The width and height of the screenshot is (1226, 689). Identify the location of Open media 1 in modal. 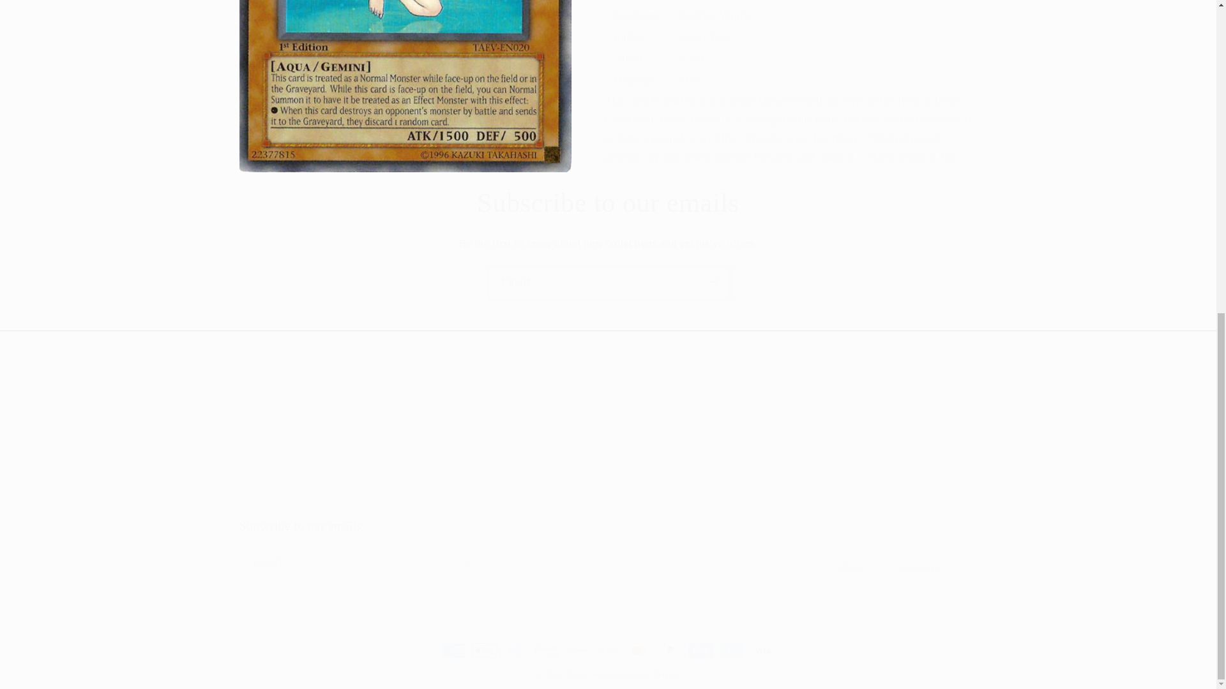
(608, 549).